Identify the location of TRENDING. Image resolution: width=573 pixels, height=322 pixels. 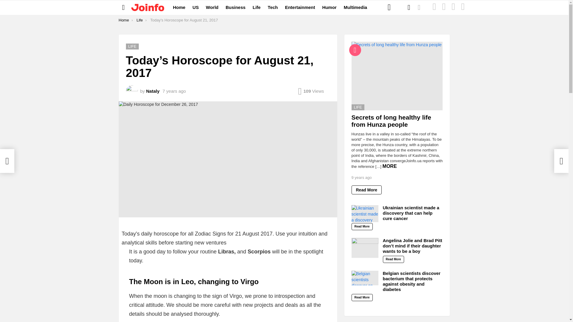
(463, 7).